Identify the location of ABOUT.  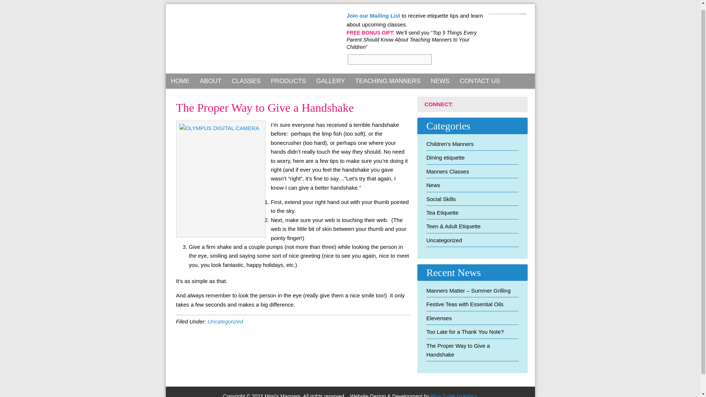
(210, 81).